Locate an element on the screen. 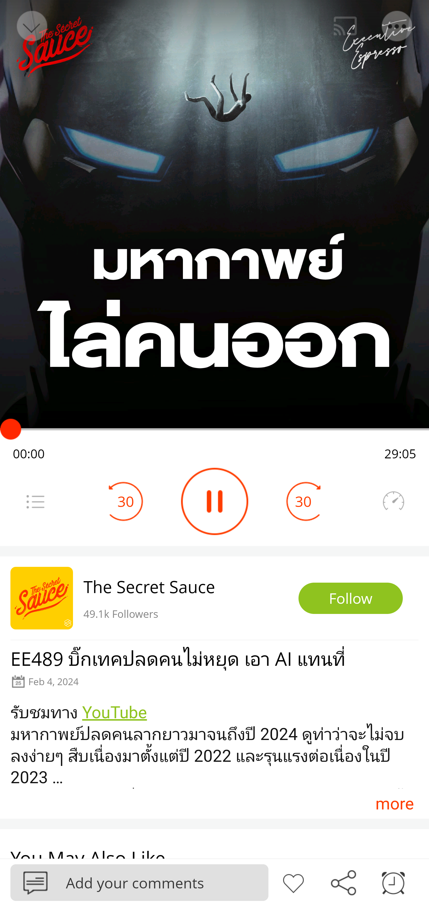 This screenshot has height=906, width=429. The Secret Sauce 49.1k Followers Follow is located at coordinates (214, 598).